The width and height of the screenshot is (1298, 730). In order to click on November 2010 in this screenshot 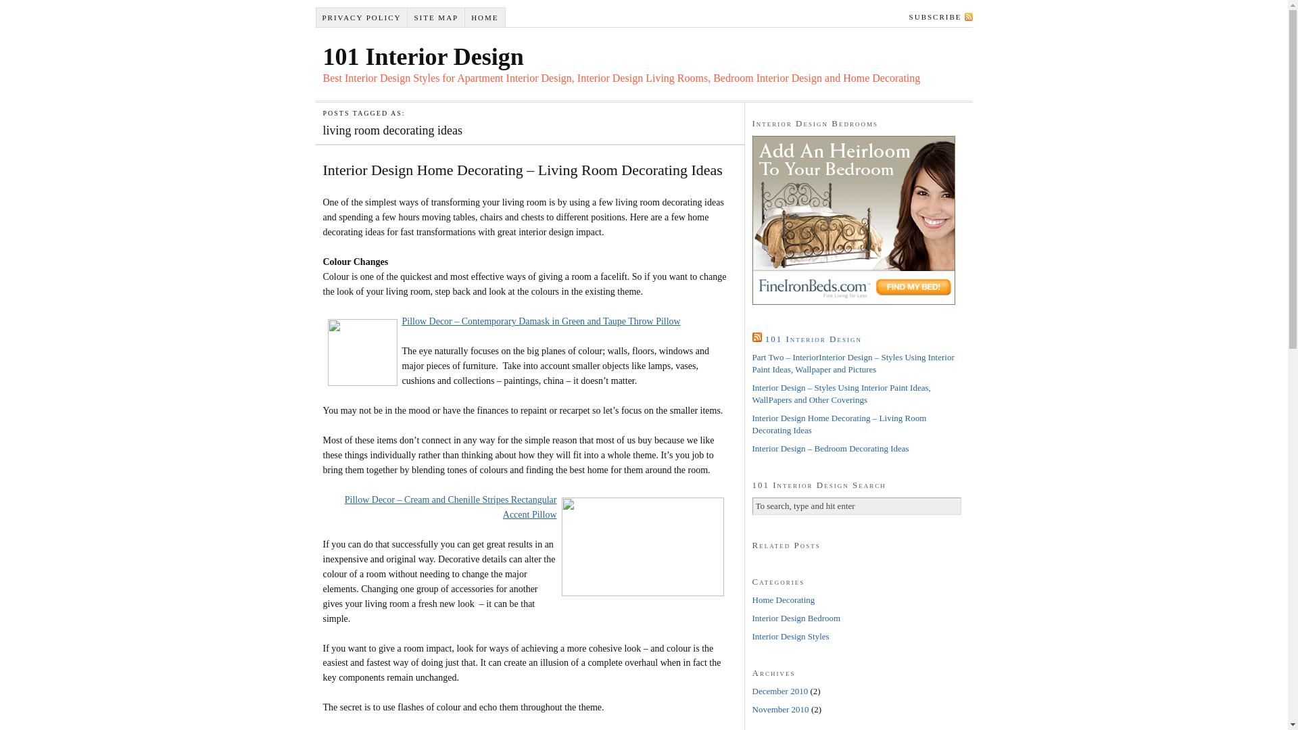, I will do `click(780, 710)`.